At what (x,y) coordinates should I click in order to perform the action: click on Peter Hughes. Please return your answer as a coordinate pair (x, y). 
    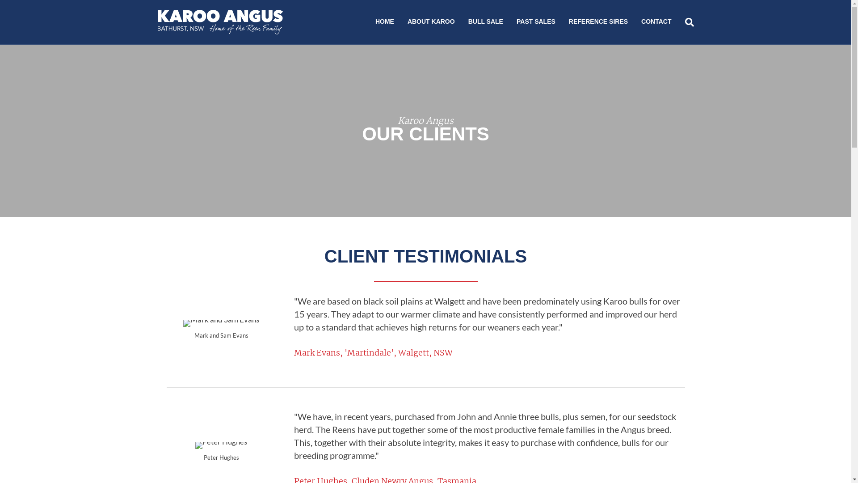
    Looking at the image, I should click on (221, 445).